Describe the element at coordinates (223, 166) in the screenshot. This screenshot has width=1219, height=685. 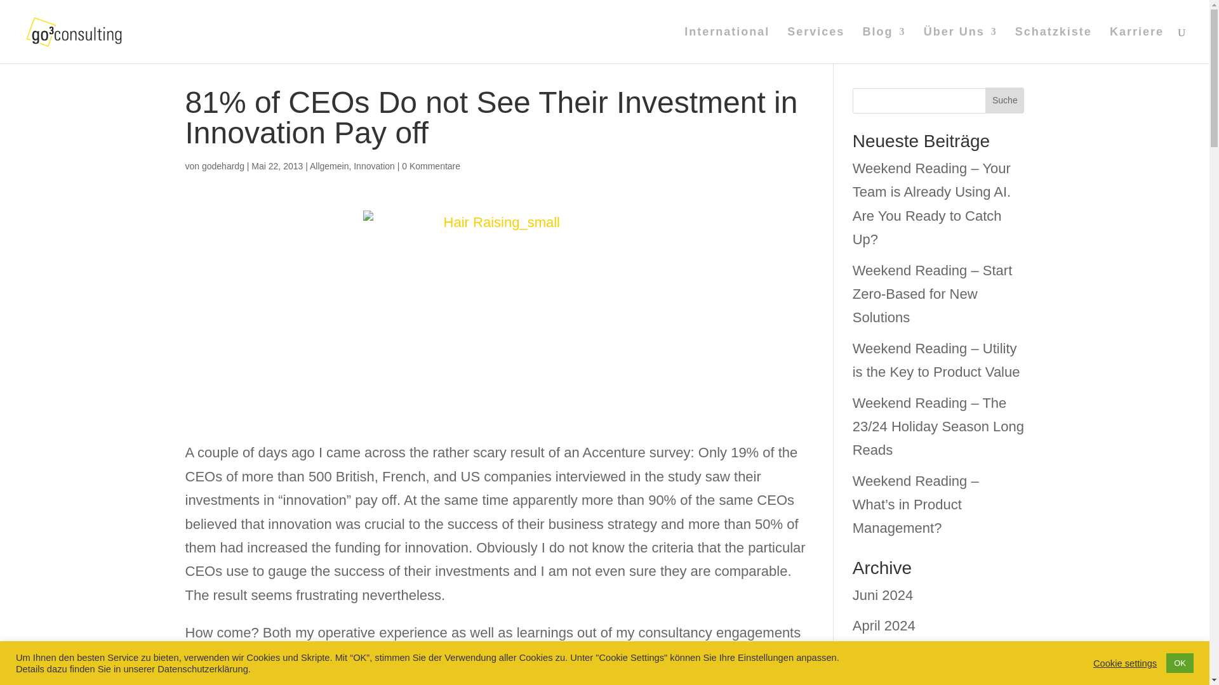
I see `godehardg` at that location.